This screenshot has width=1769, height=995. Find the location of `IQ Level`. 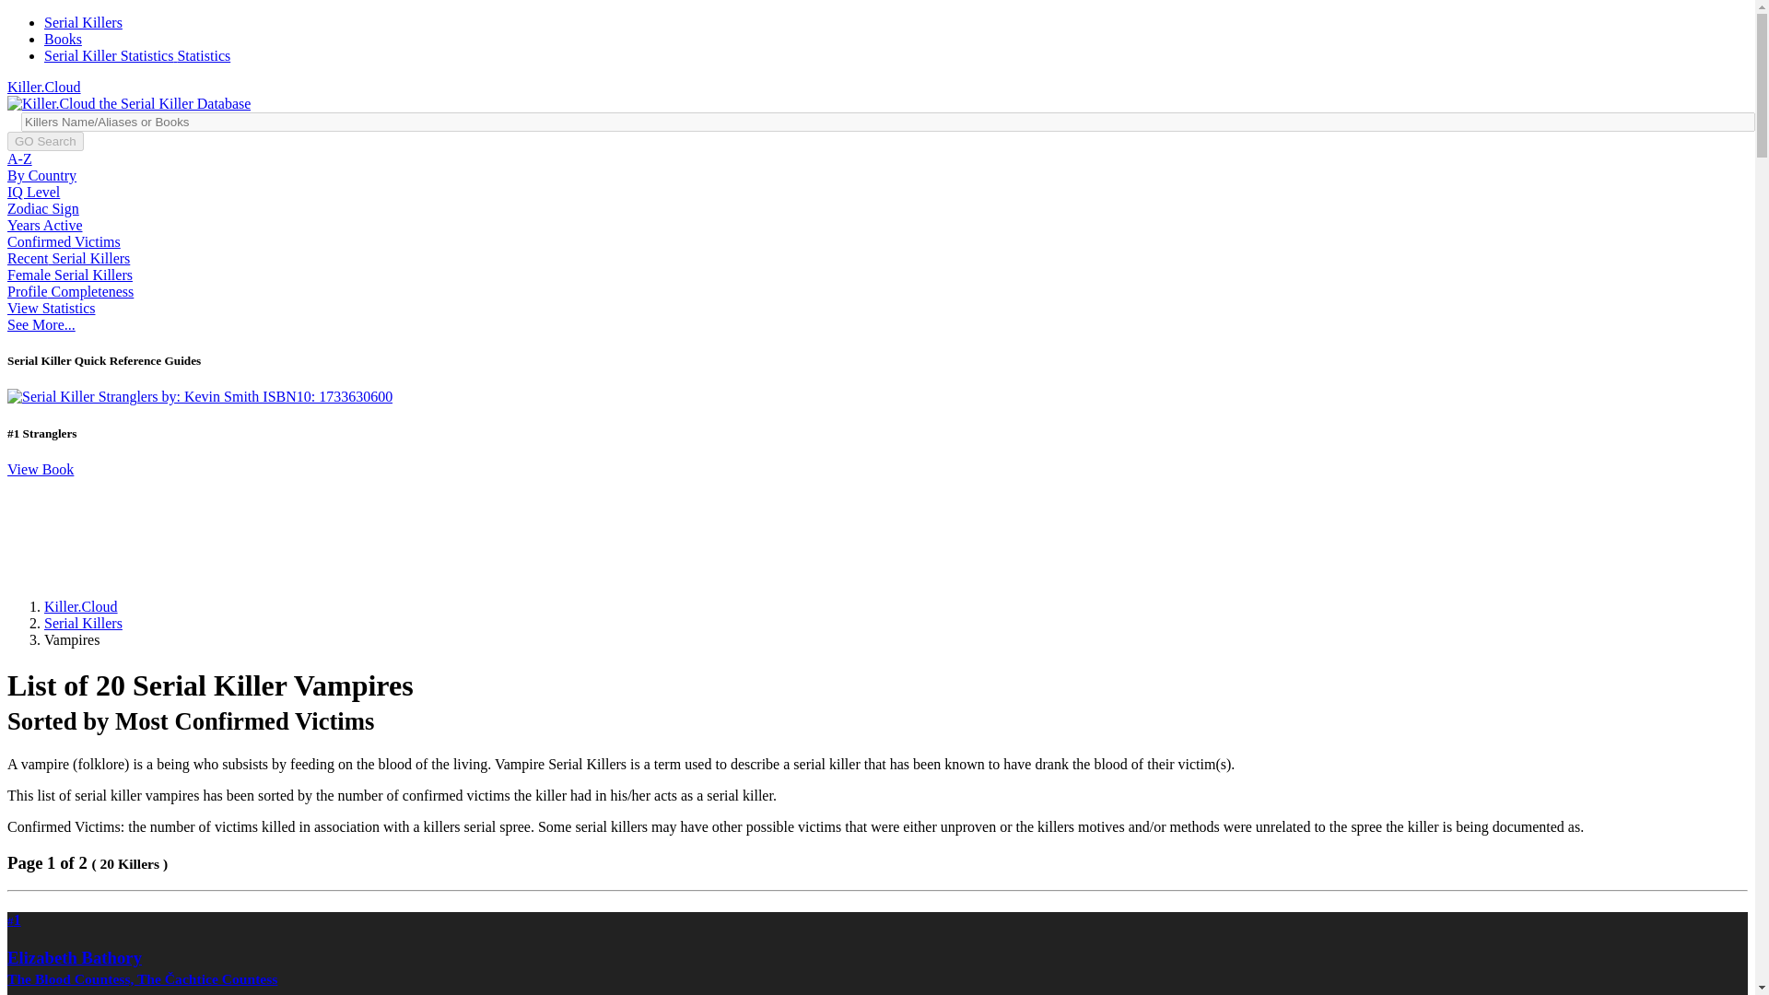

IQ Level is located at coordinates (33, 192).